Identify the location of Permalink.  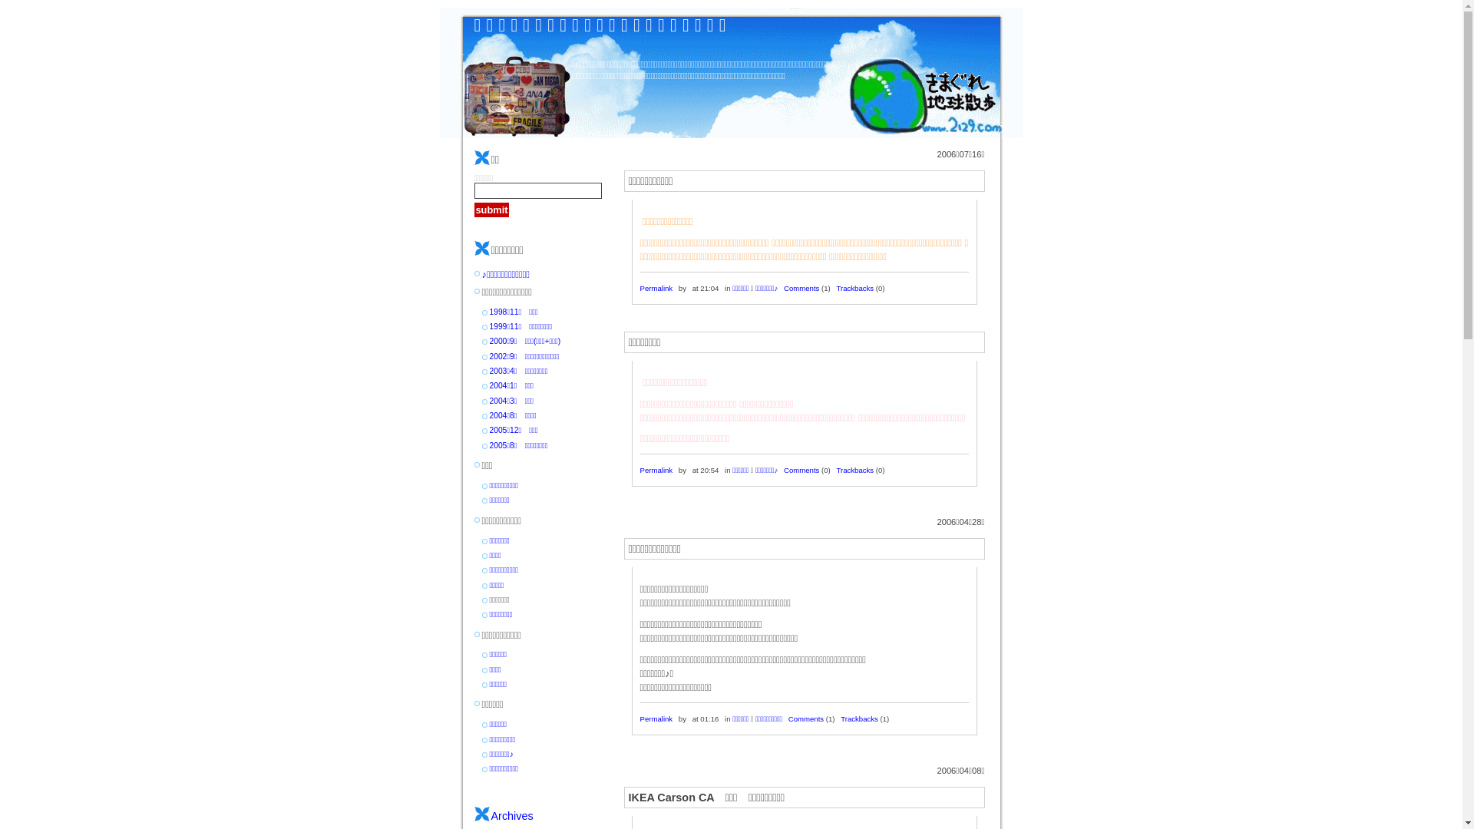
(657, 470).